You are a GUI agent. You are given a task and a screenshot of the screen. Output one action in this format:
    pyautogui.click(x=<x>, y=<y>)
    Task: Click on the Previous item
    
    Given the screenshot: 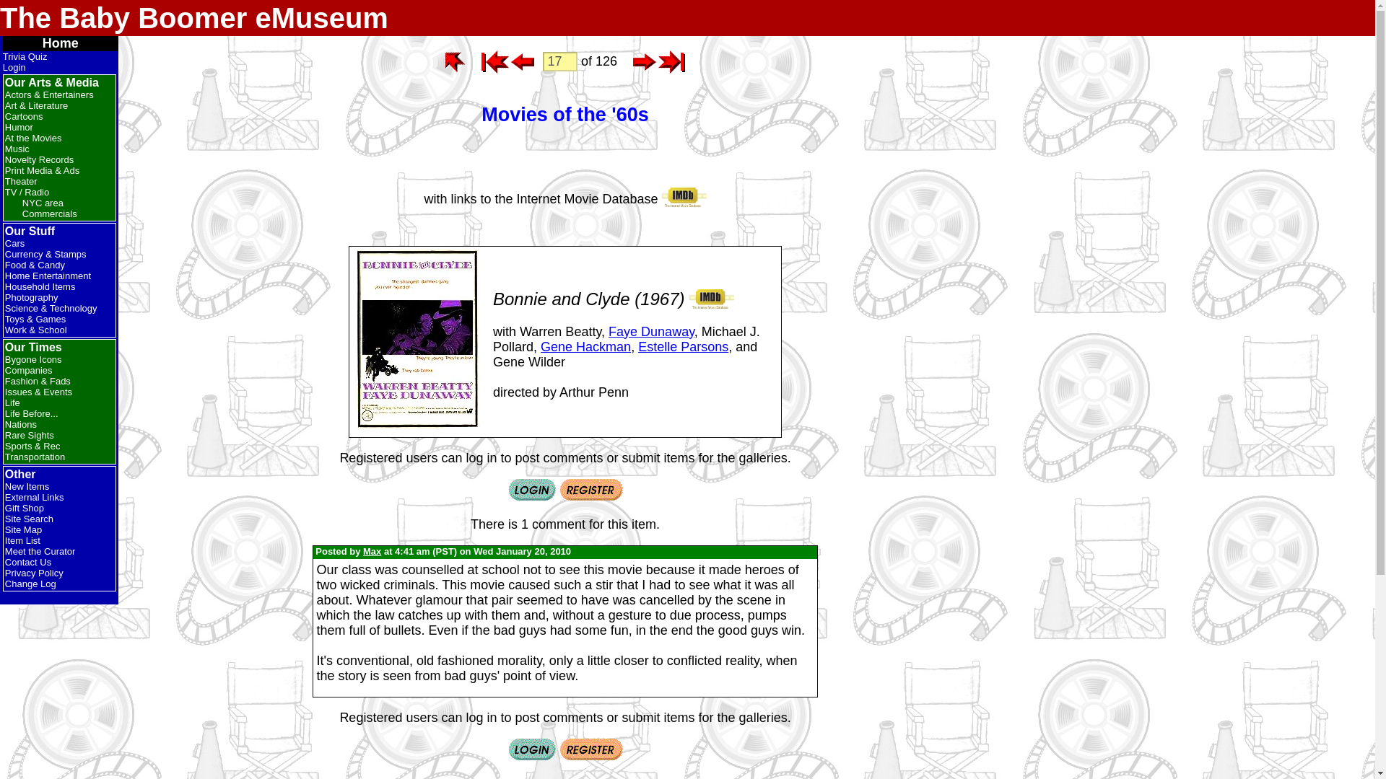 What is the action you would take?
    pyautogui.click(x=523, y=62)
    